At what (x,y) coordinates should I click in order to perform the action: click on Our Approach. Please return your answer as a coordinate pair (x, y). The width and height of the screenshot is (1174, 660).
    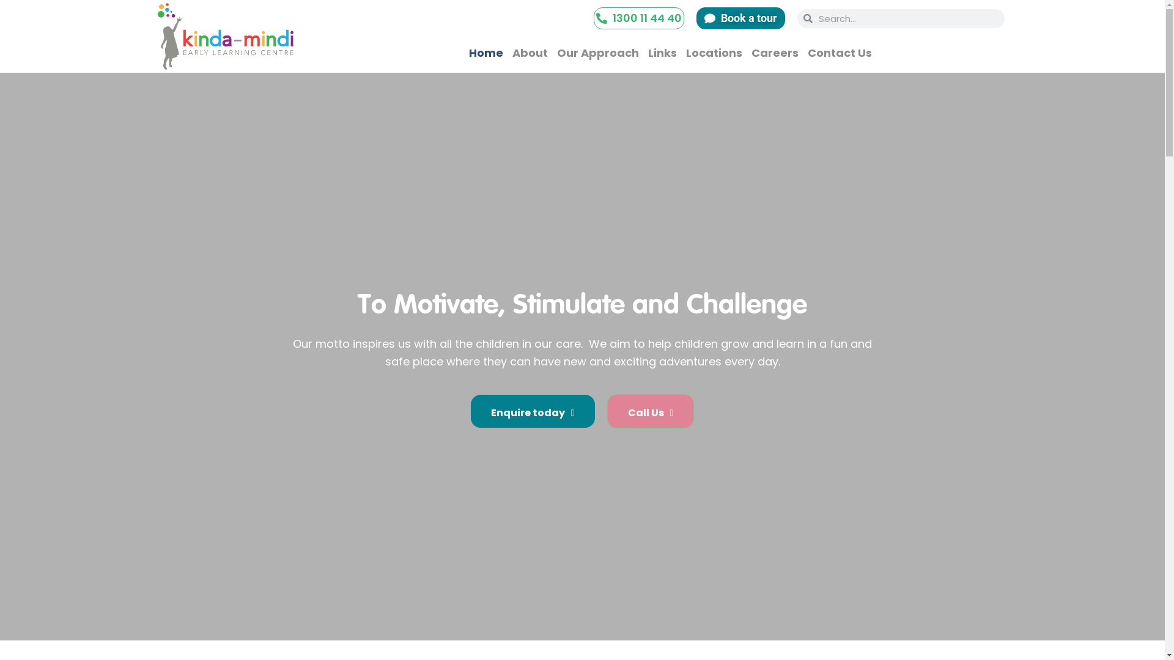
    Looking at the image, I should click on (598, 54).